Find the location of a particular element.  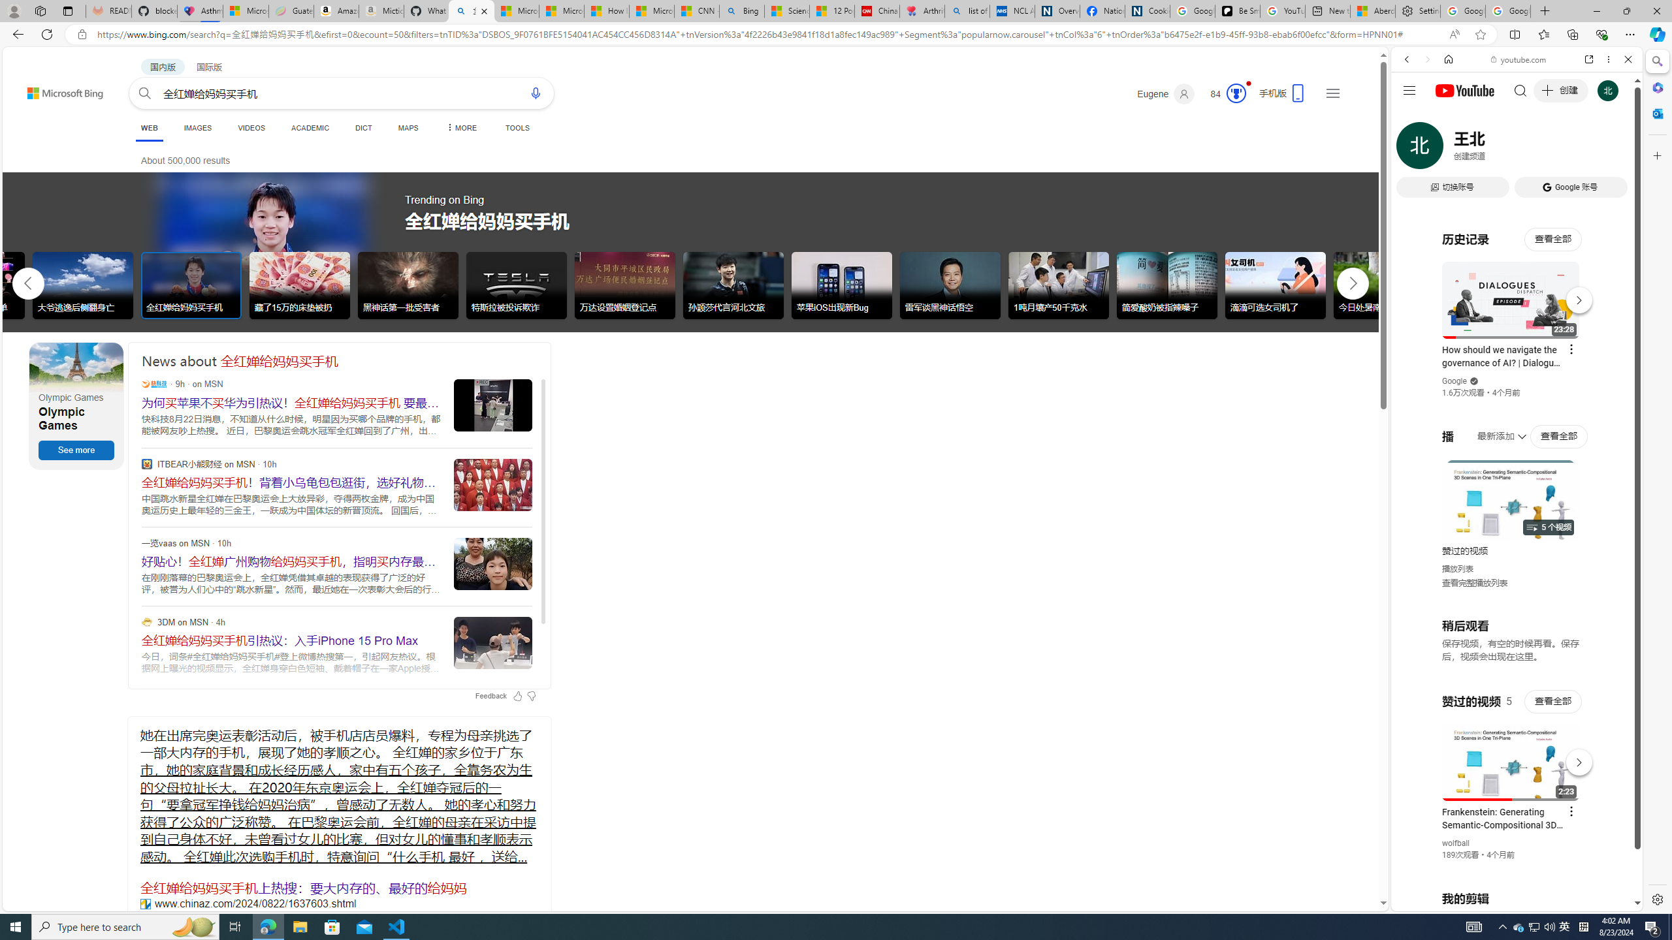

NCL Adult Asthma Inhaler Choice Guideline is located at coordinates (1012, 11).